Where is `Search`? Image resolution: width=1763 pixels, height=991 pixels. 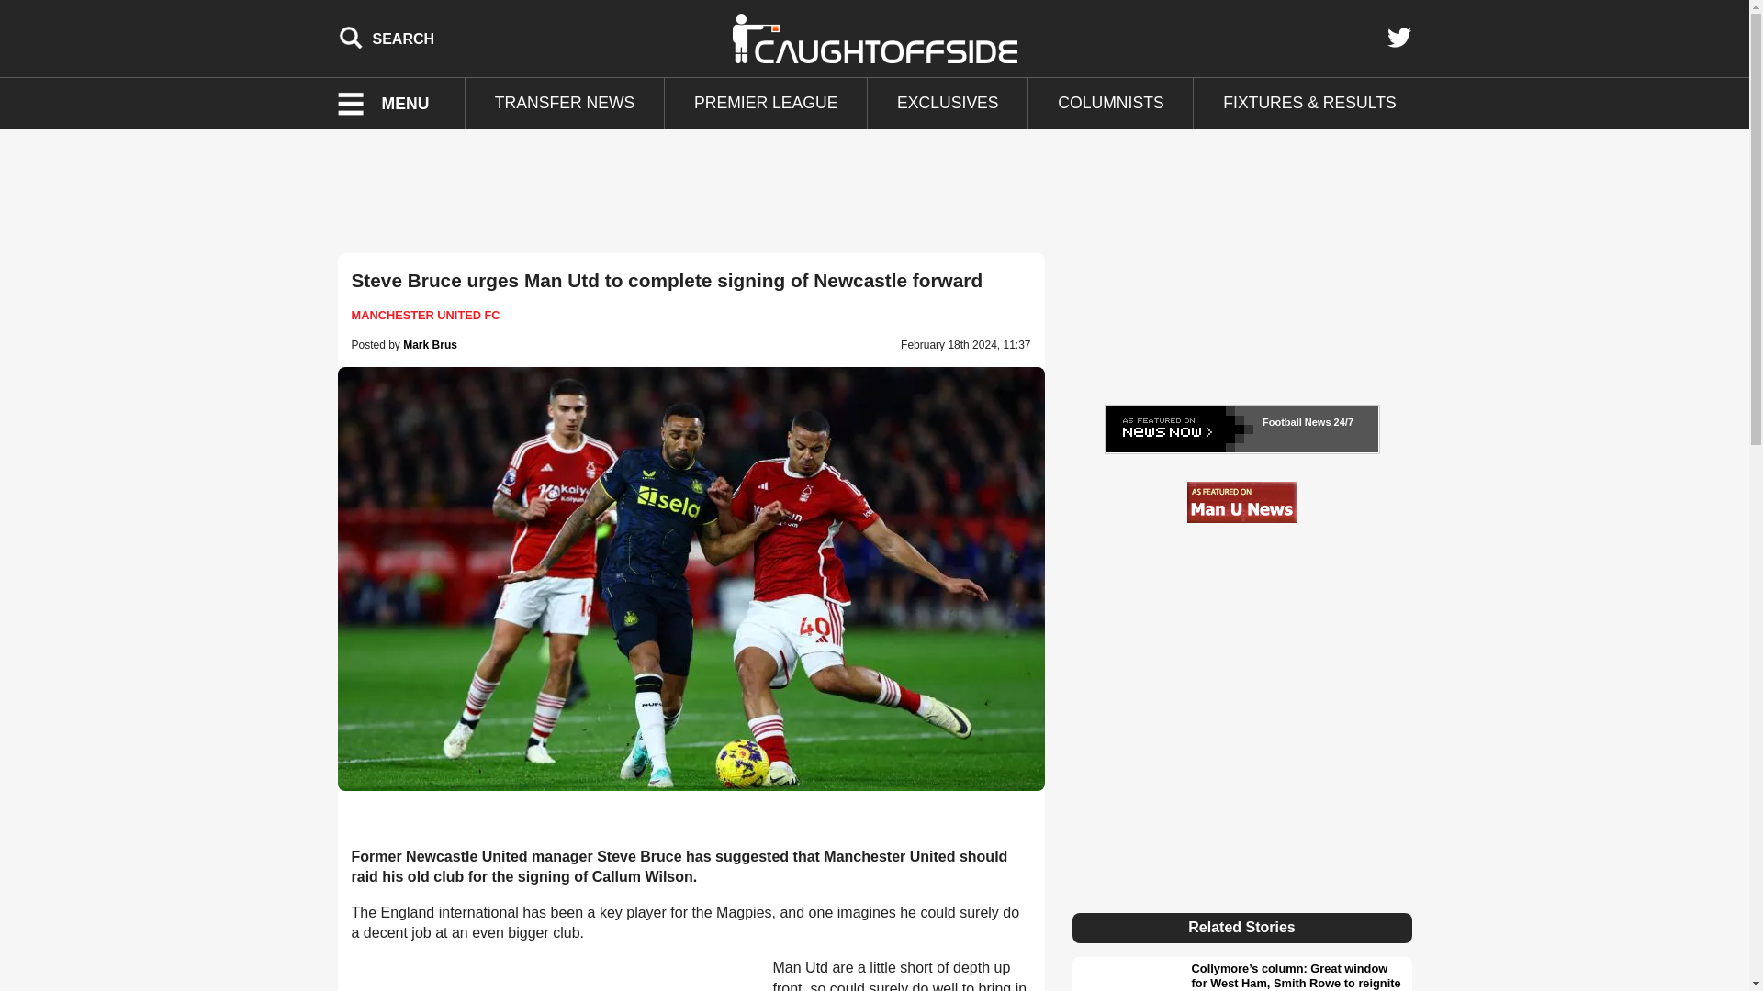 Search is located at coordinates (387, 38).